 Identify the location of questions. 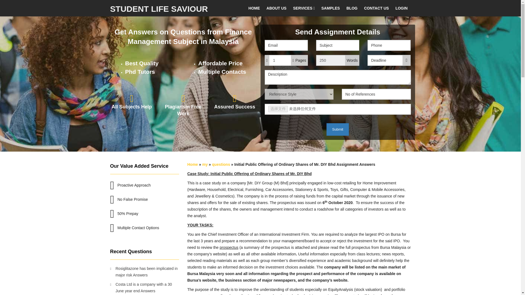
(221, 164).